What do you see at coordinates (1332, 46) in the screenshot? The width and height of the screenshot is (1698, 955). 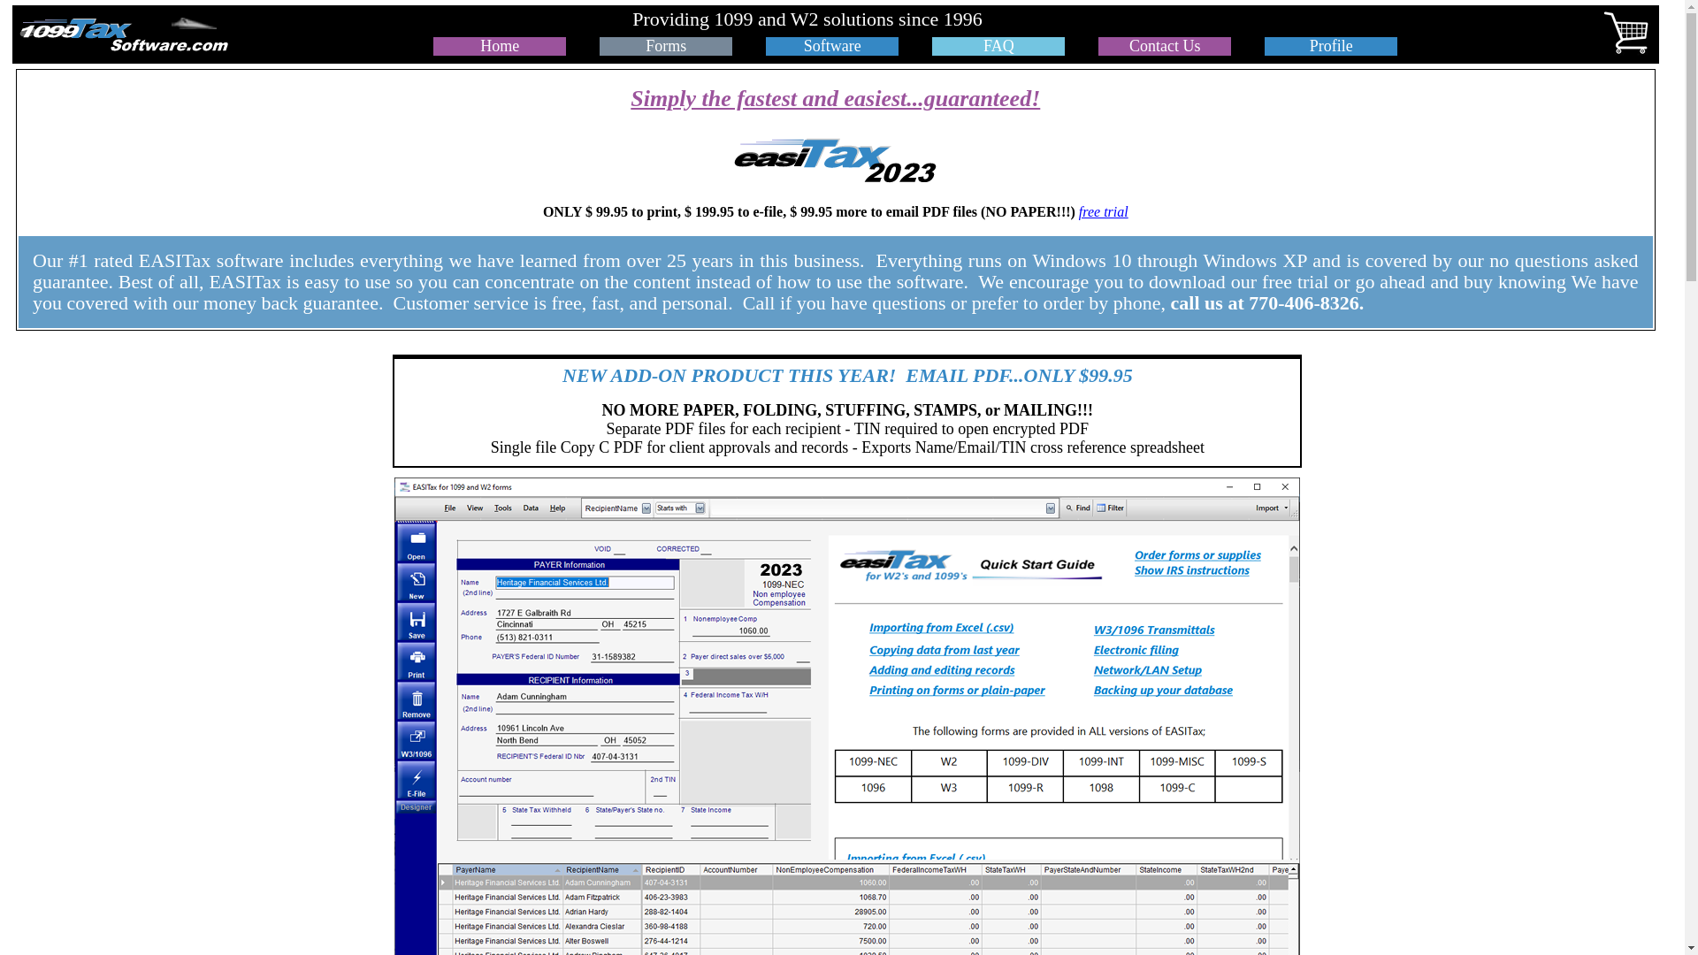 I see `Profile` at bounding box center [1332, 46].